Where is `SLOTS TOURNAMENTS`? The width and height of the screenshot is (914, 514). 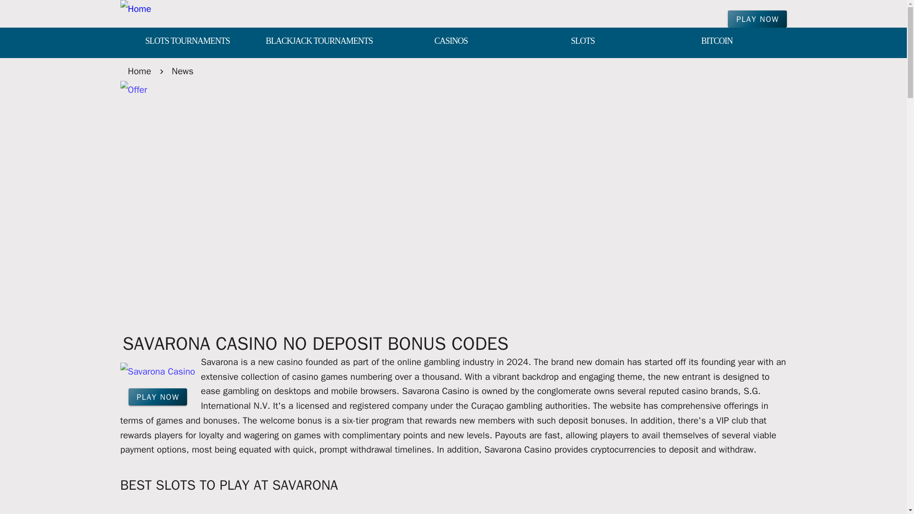 SLOTS TOURNAMENTS is located at coordinates (187, 42).